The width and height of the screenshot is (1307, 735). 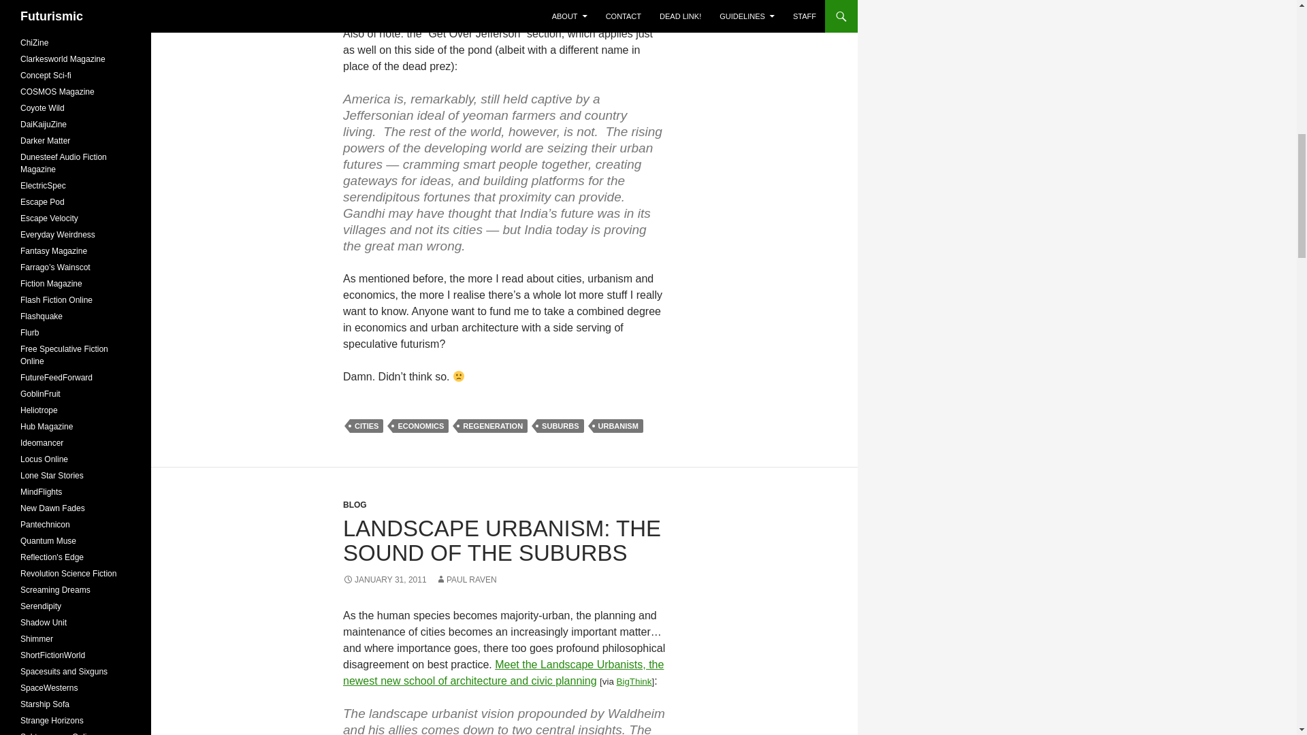 What do you see at coordinates (618, 426) in the screenshot?
I see `URBANISM` at bounding box center [618, 426].